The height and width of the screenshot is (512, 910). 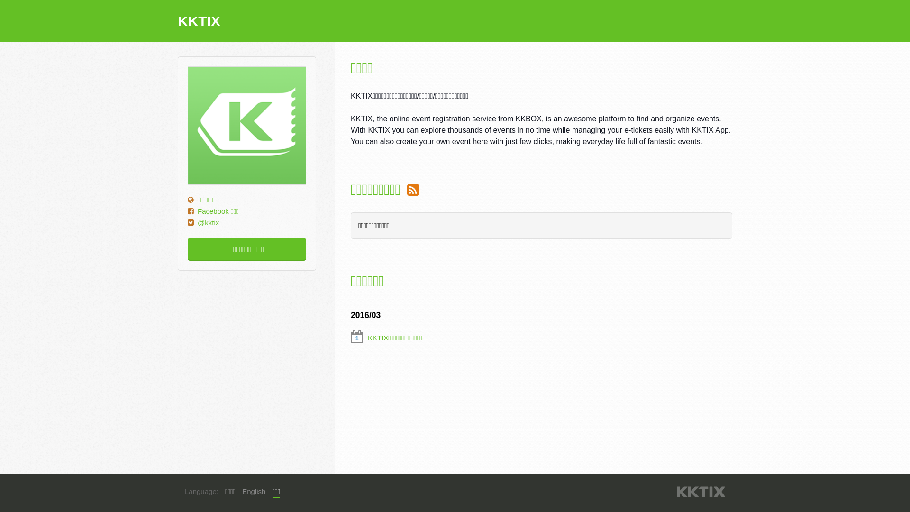 I want to click on KKTIX, so click(x=701, y=492).